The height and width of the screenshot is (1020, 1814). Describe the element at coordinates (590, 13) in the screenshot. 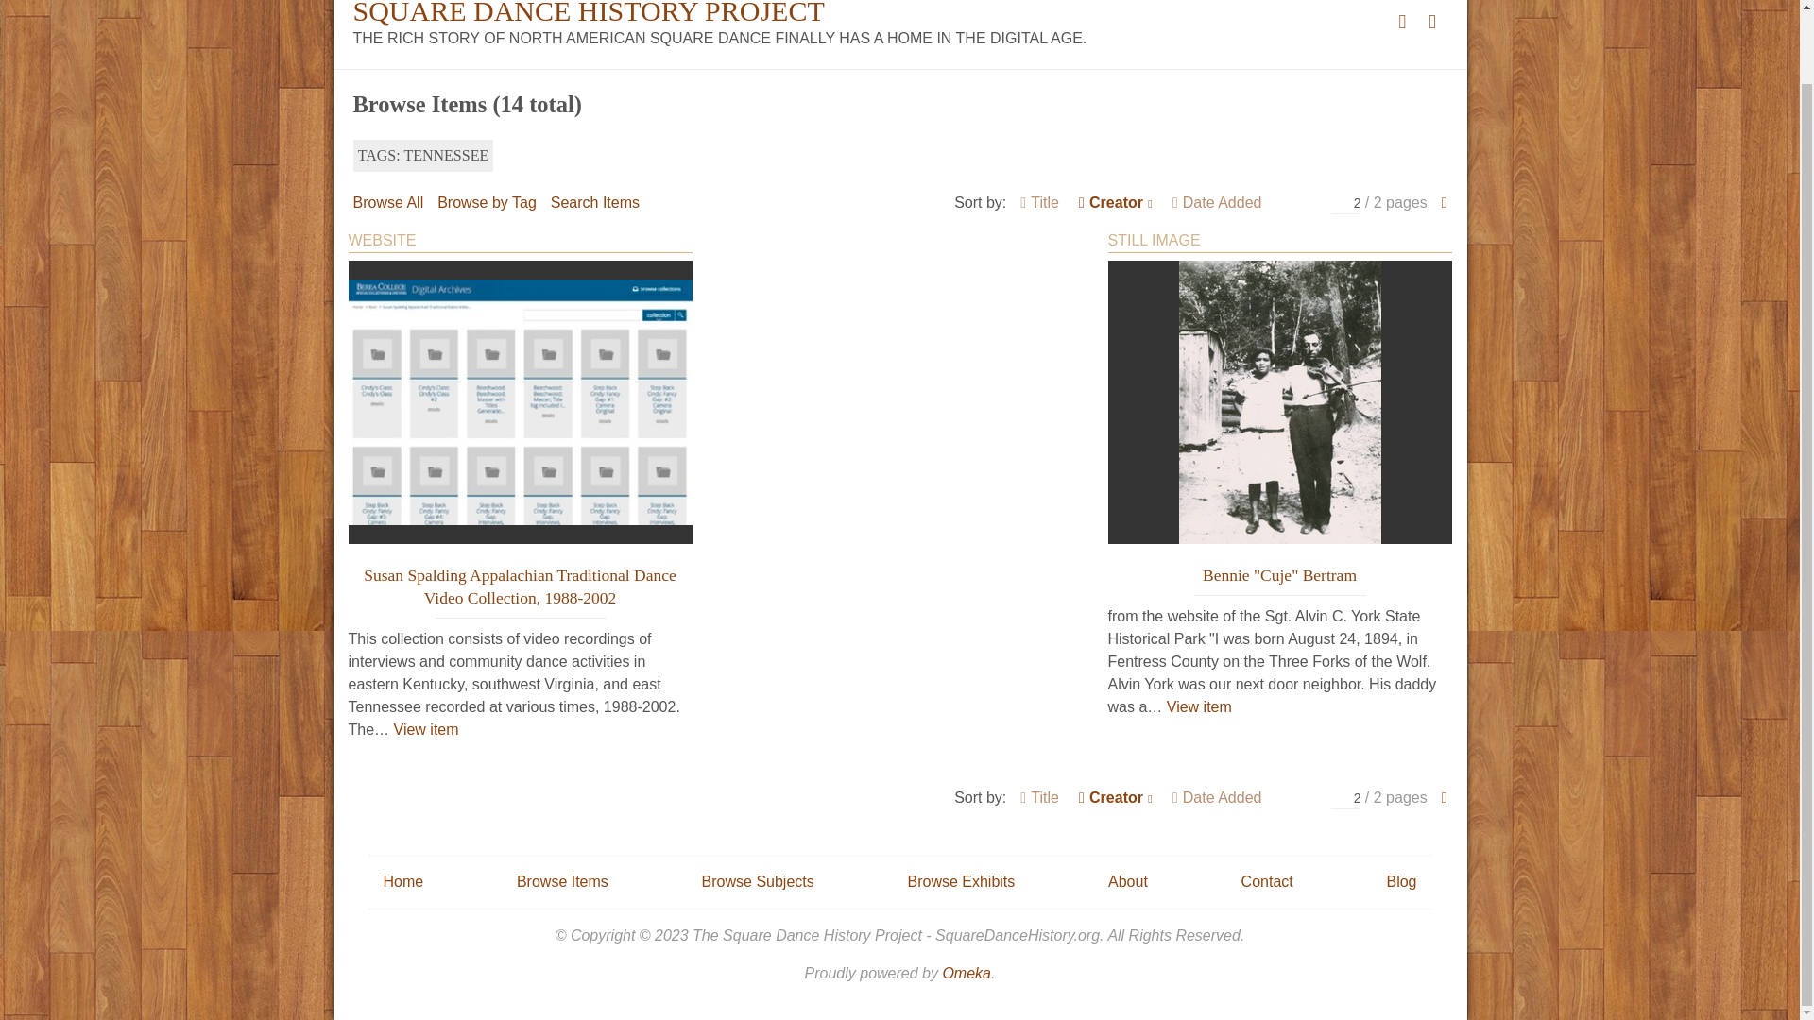

I see `SQUARE DANCE HISTORY PROJECT` at that location.